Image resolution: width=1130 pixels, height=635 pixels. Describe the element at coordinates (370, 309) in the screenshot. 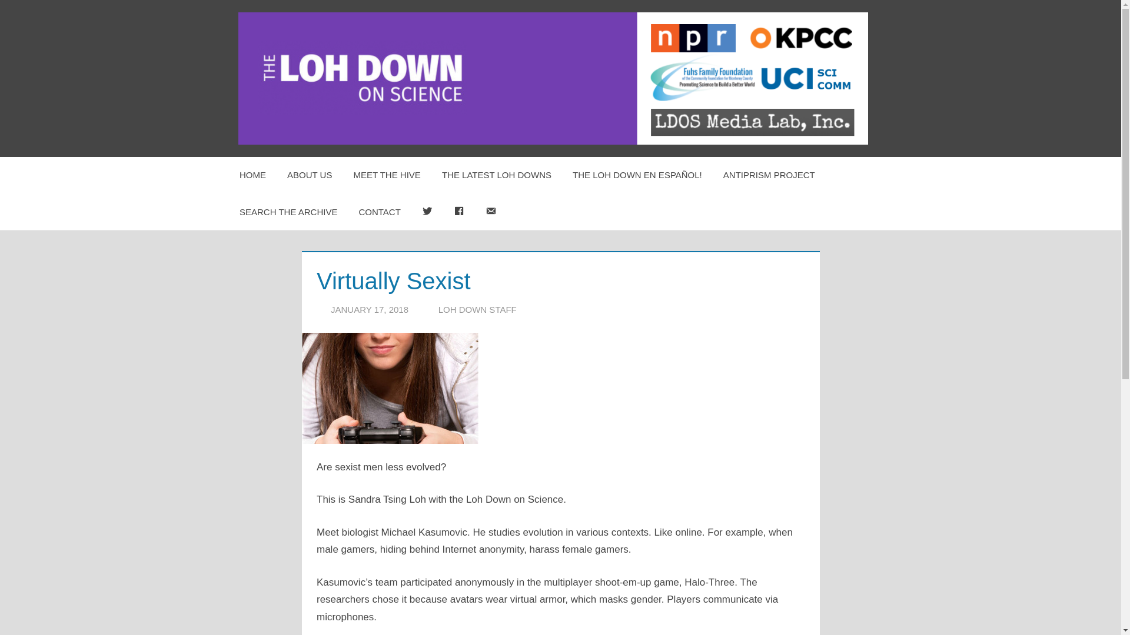

I see `12:32 am` at that location.